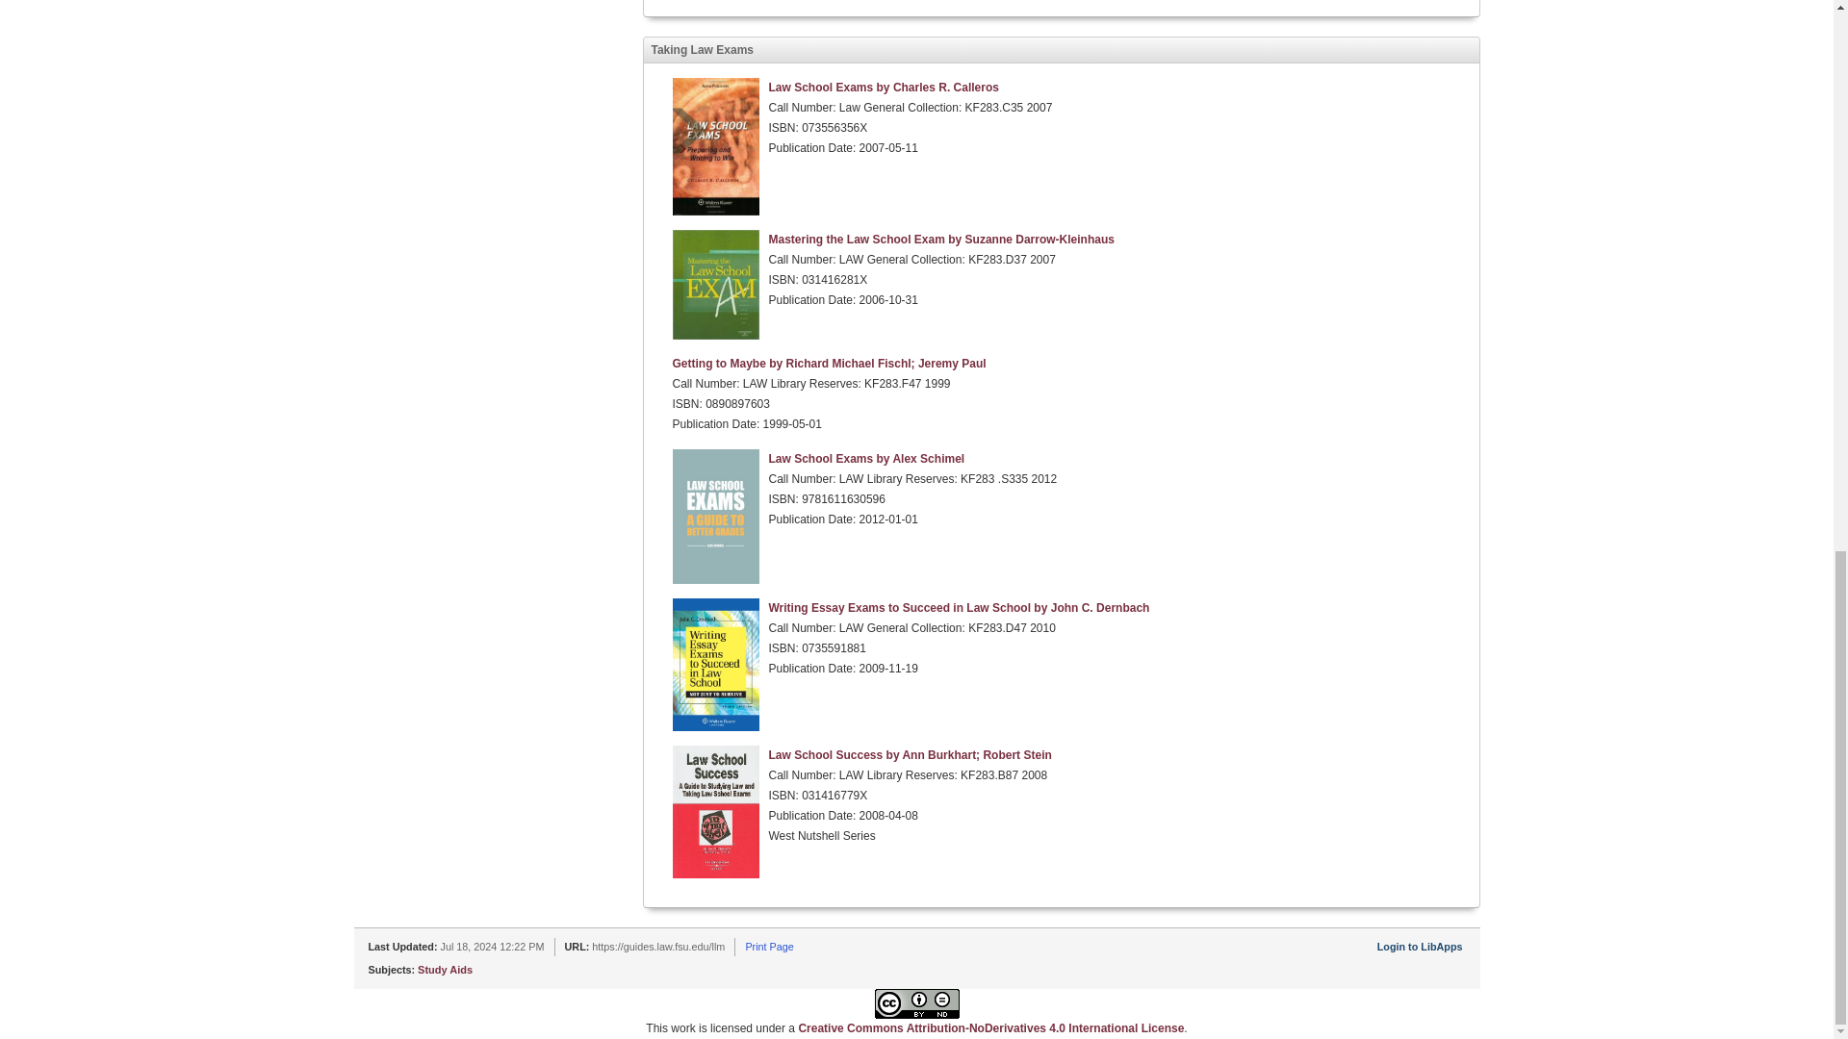  I want to click on Study Aids, so click(445, 970).